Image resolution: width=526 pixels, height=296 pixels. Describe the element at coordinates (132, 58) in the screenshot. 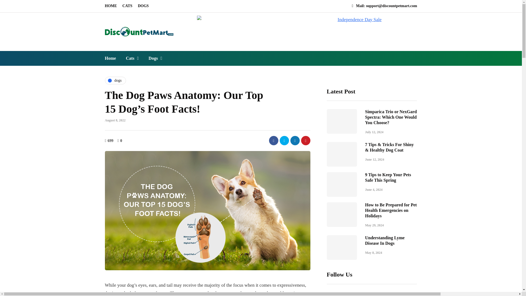

I see `Cats` at that location.